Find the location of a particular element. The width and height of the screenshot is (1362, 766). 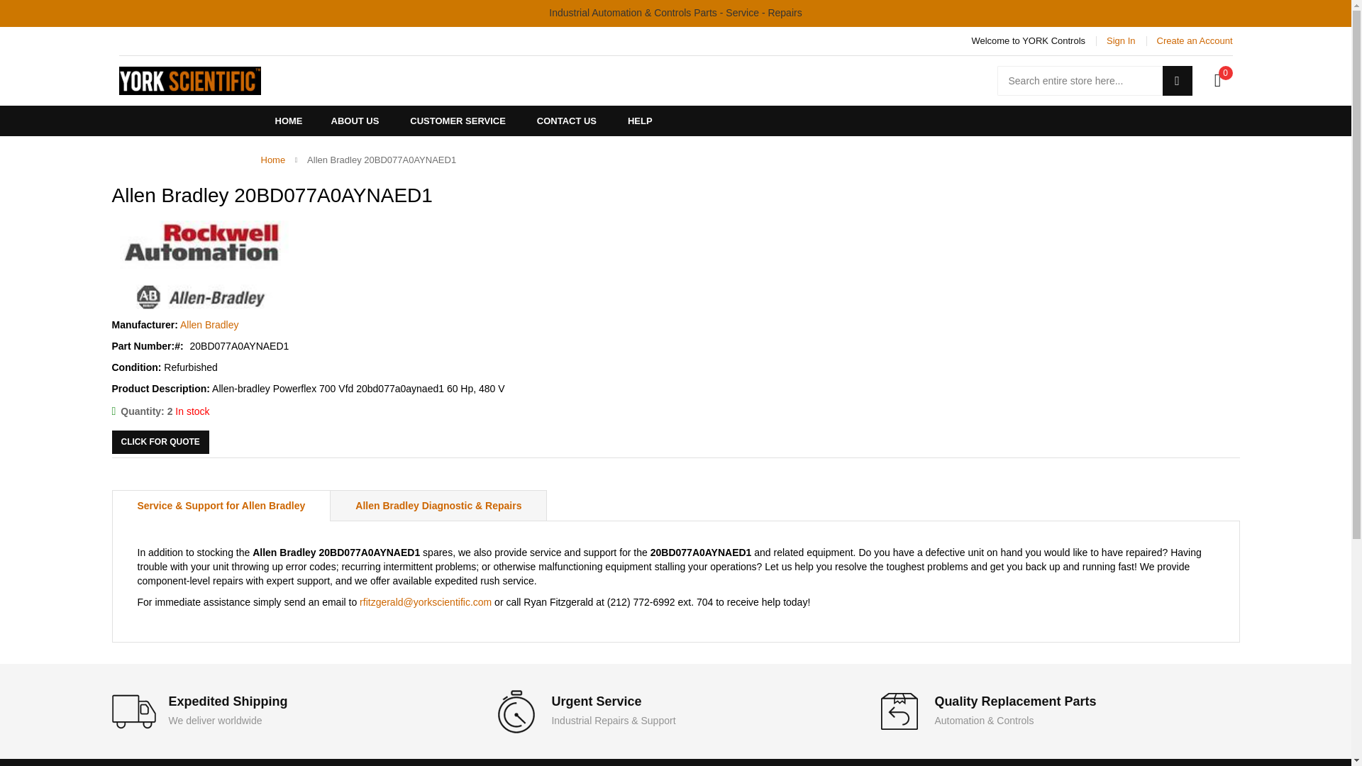

Go to Home Page is located at coordinates (274, 160).